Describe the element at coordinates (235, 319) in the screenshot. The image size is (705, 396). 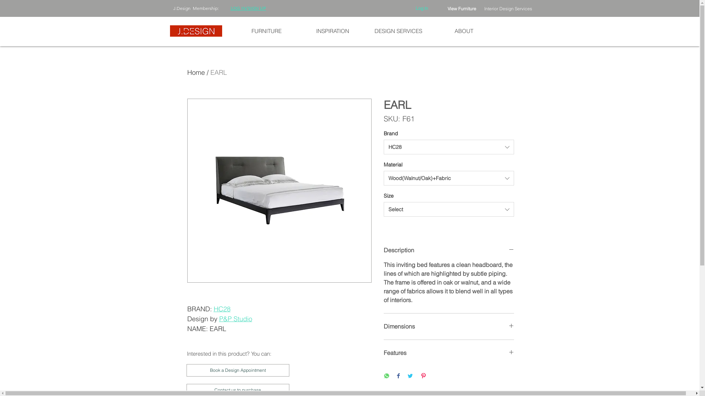
I see `P&P Studio` at that location.